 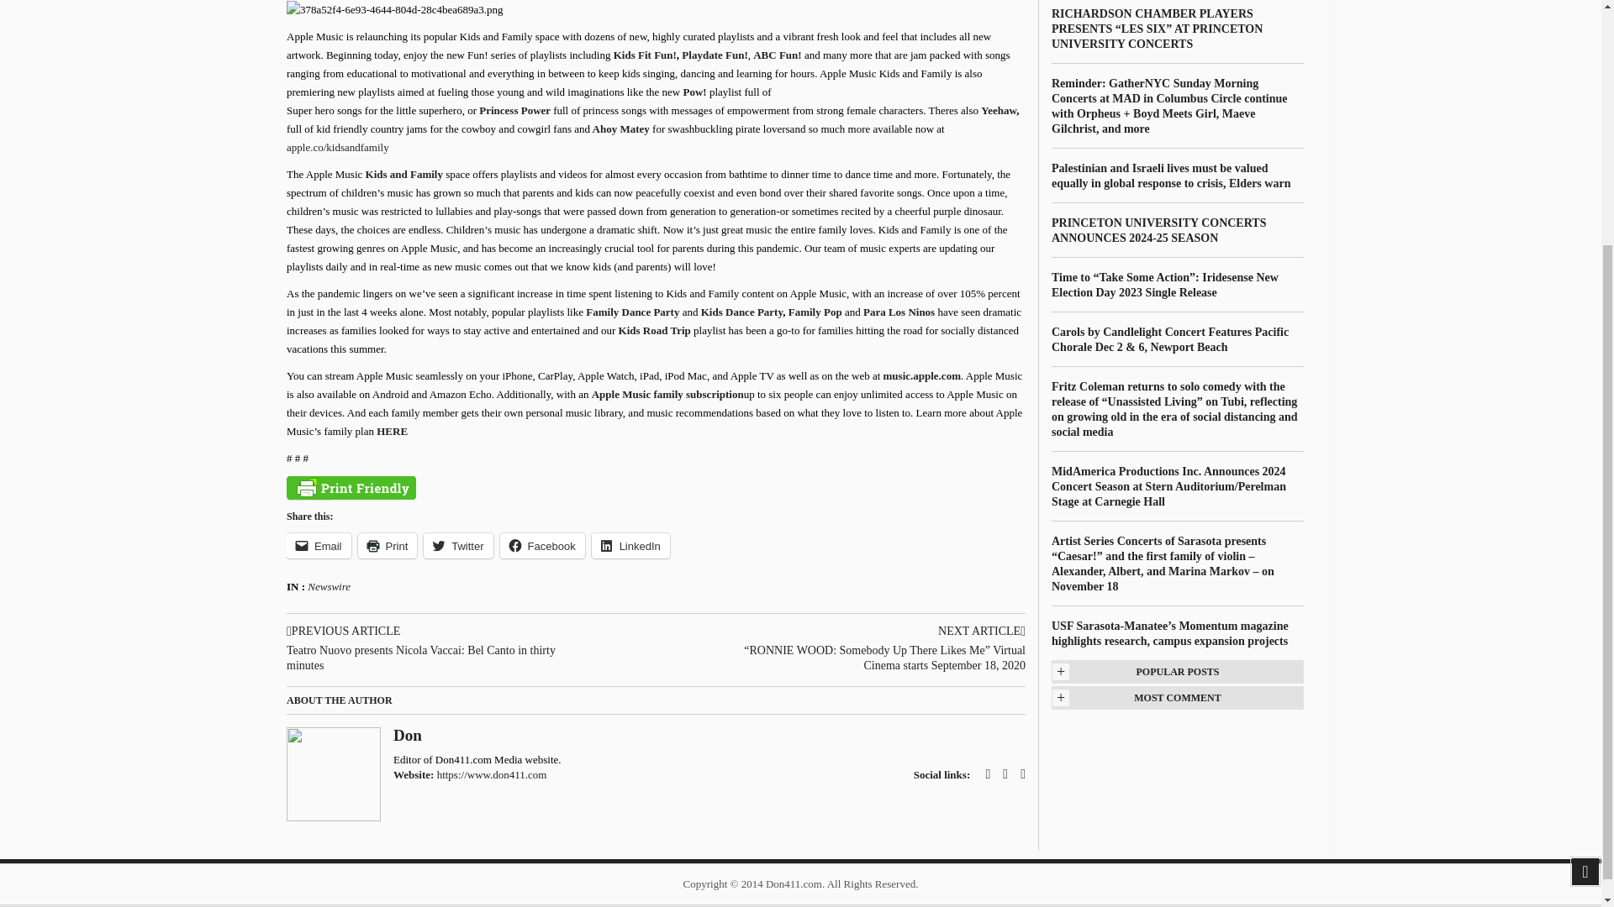 I want to click on Click to share on Facebook, so click(x=542, y=546).